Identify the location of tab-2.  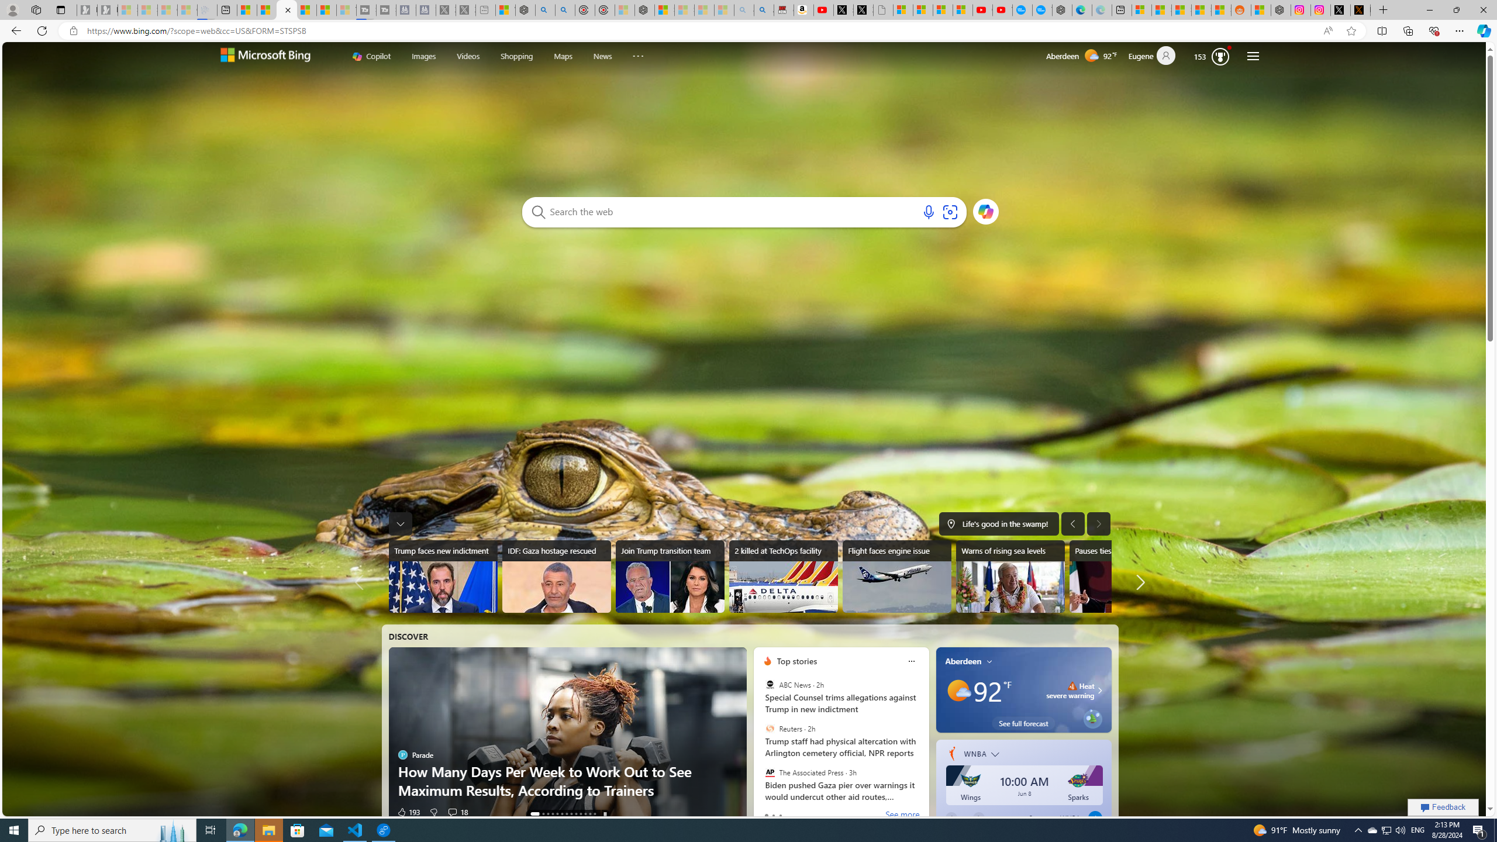
(780, 816).